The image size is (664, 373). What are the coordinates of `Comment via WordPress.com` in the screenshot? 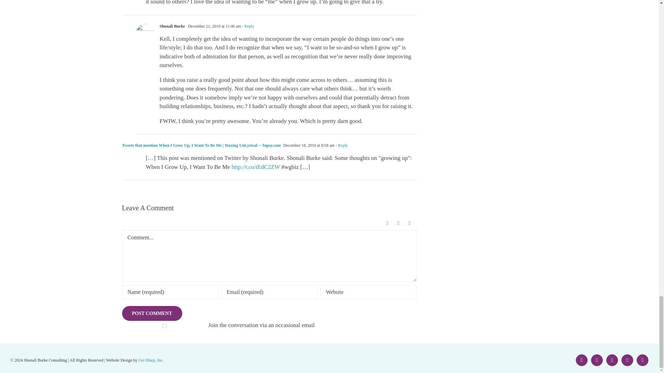 It's located at (389, 223).